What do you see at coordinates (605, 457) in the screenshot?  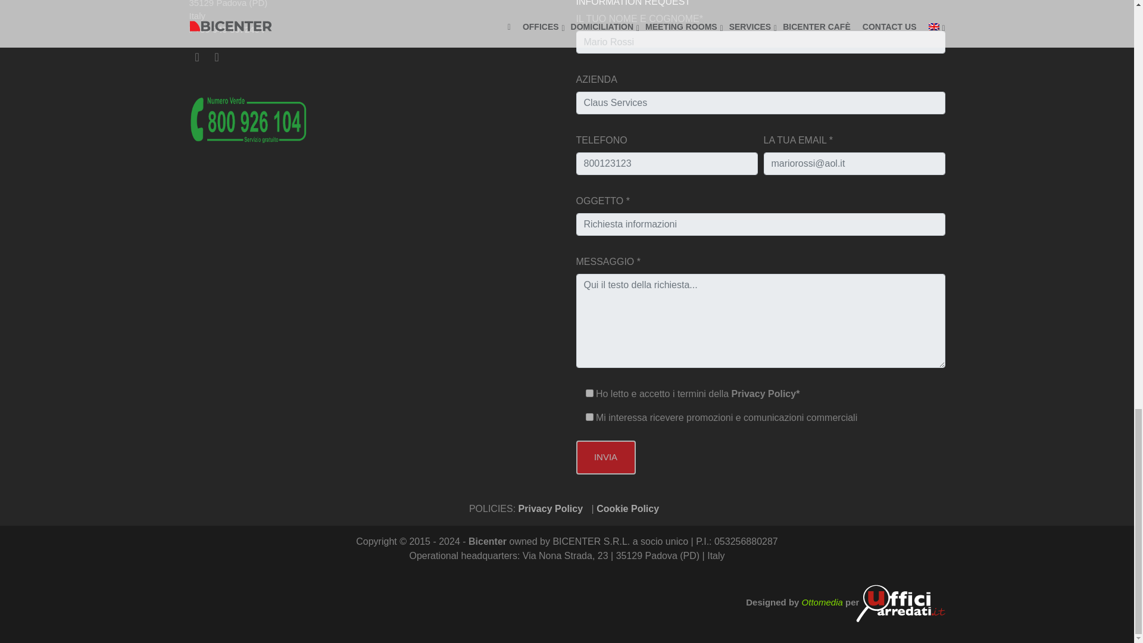 I see `Invia` at bounding box center [605, 457].